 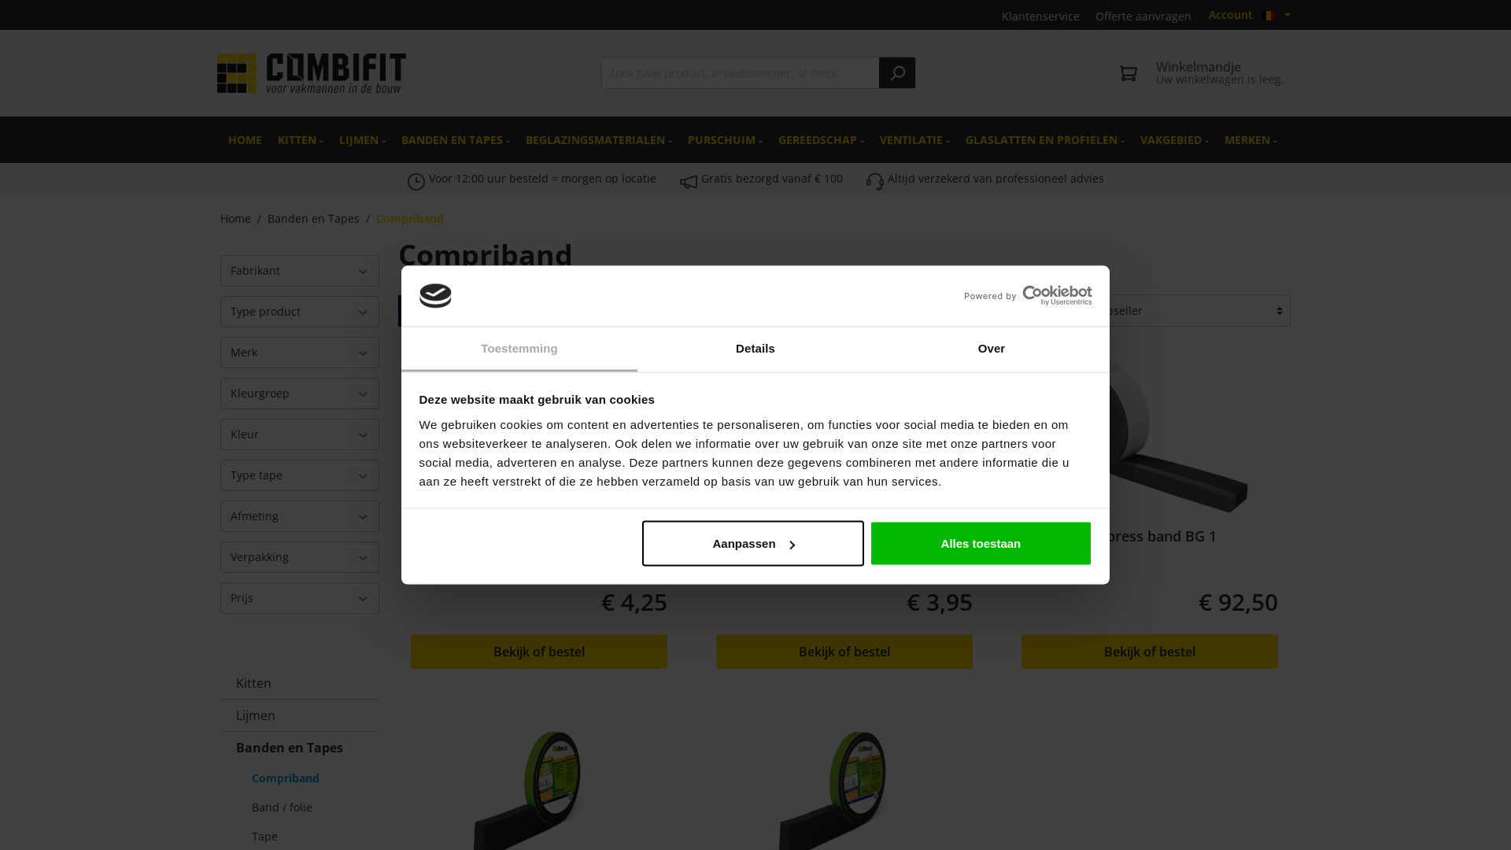 What do you see at coordinates (1045, 140) in the screenshot?
I see `GLASLATTEN EN PROFIELEN` at bounding box center [1045, 140].